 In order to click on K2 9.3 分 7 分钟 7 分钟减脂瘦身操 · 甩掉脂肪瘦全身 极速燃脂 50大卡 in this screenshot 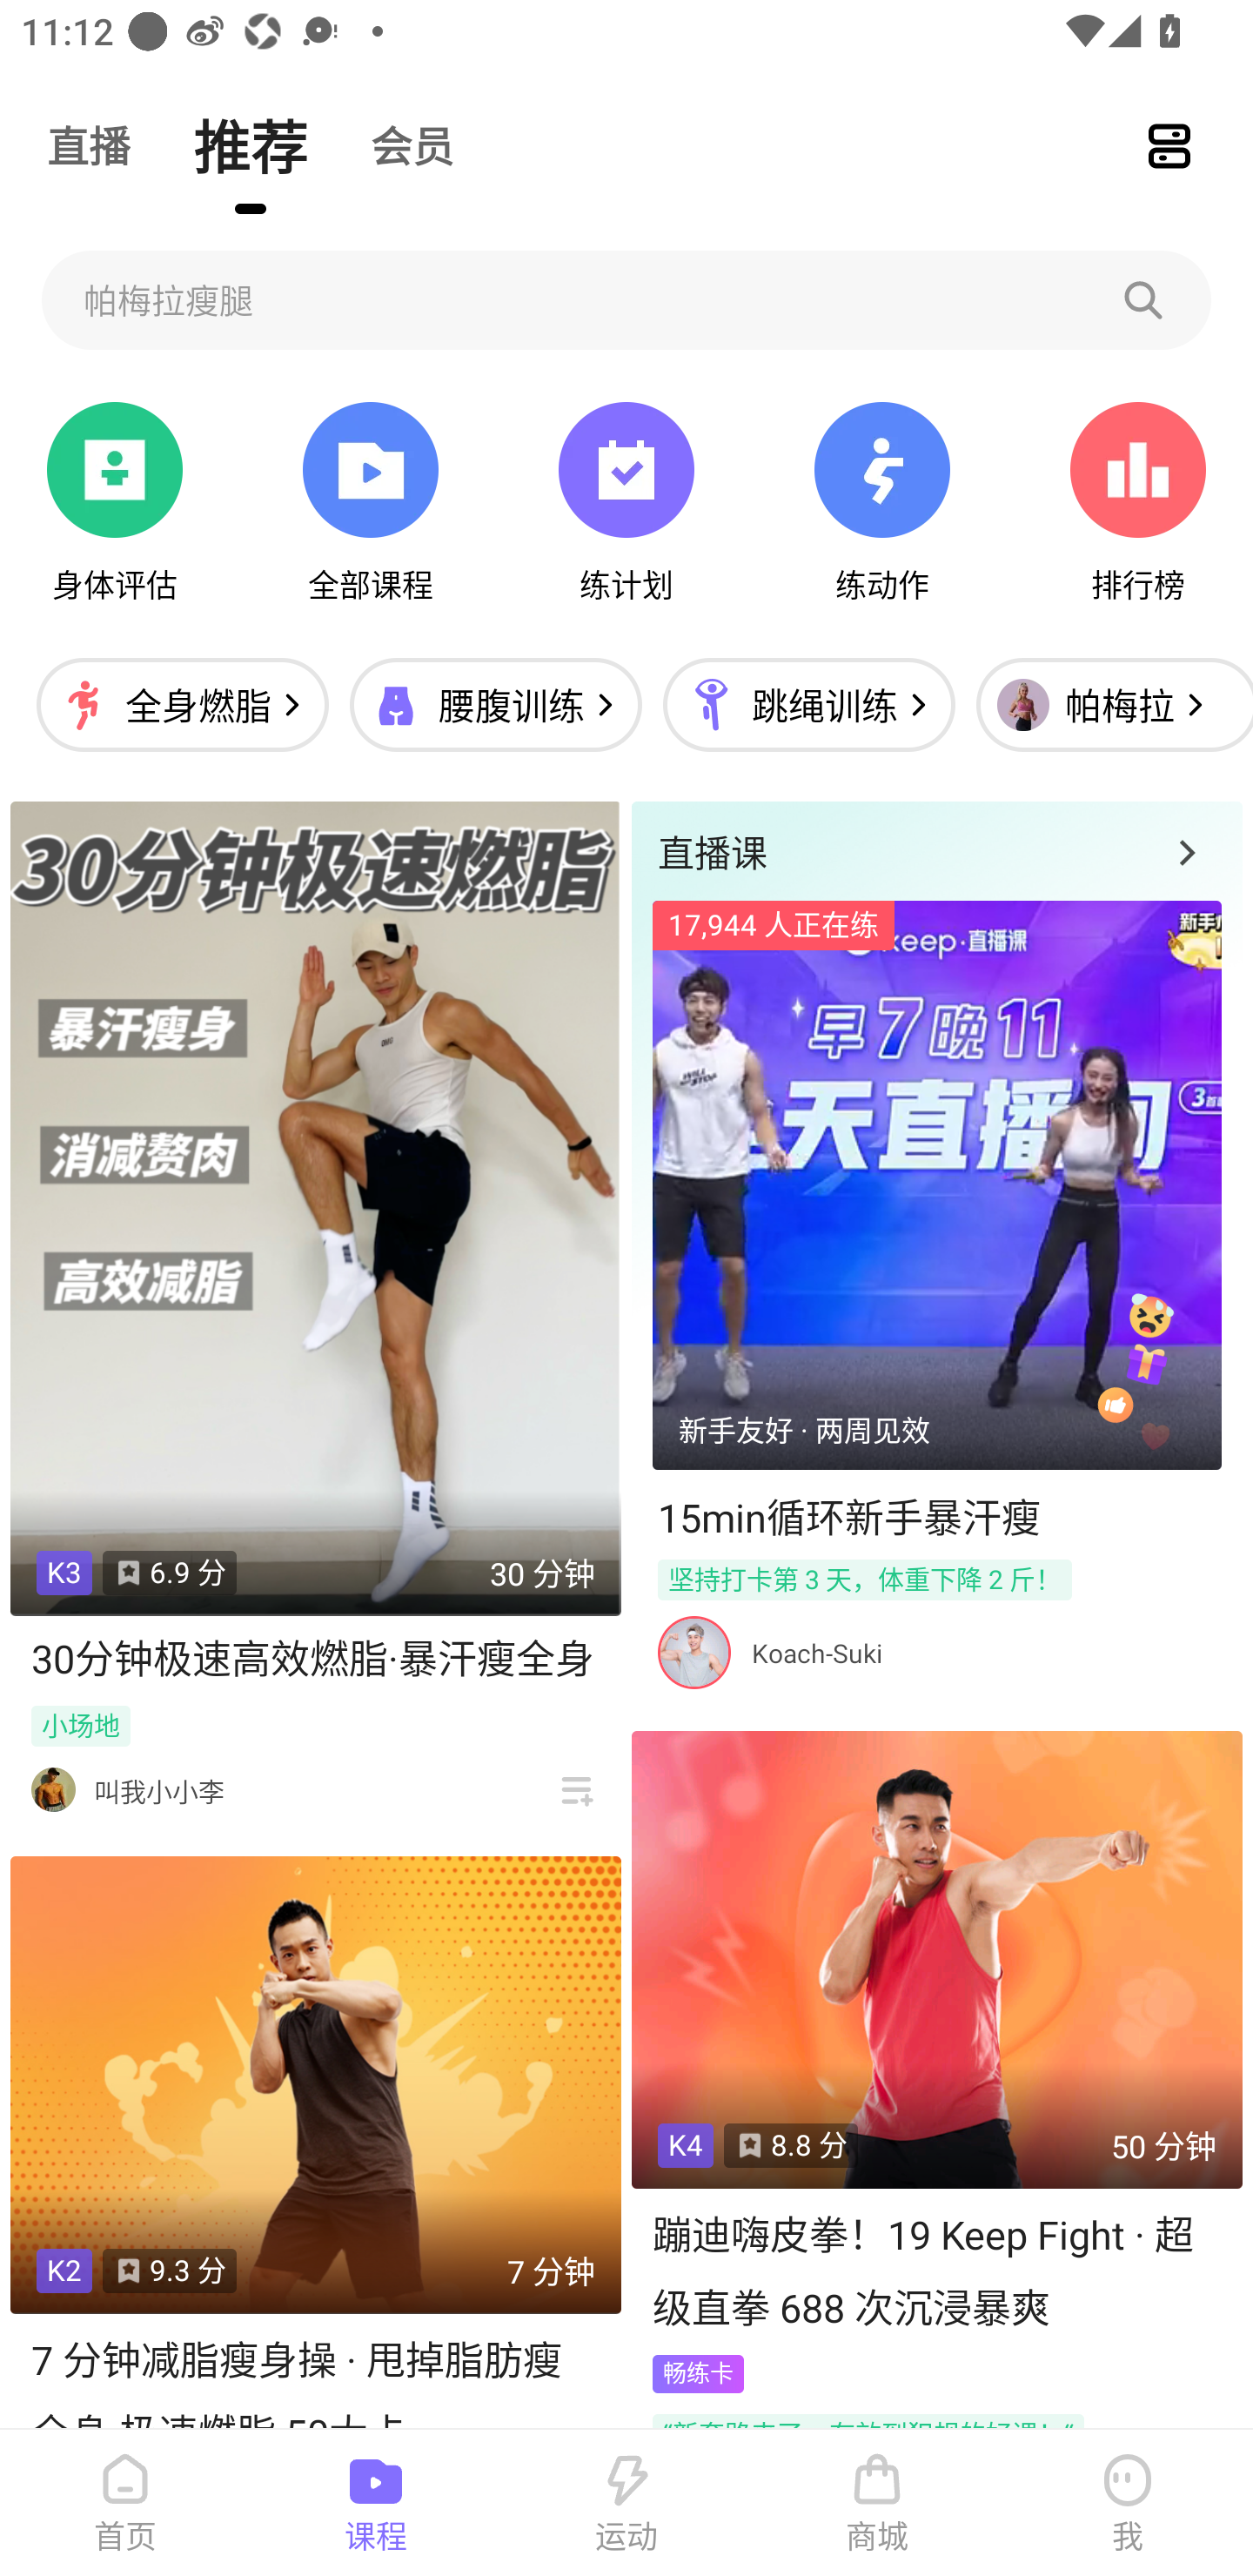, I will do `click(315, 2143)`.